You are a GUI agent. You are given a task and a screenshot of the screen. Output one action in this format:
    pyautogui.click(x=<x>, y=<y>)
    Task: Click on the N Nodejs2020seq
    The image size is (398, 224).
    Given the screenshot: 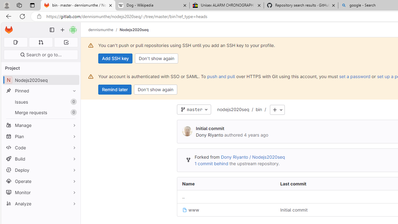 What is the action you would take?
    pyautogui.click(x=40, y=80)
    